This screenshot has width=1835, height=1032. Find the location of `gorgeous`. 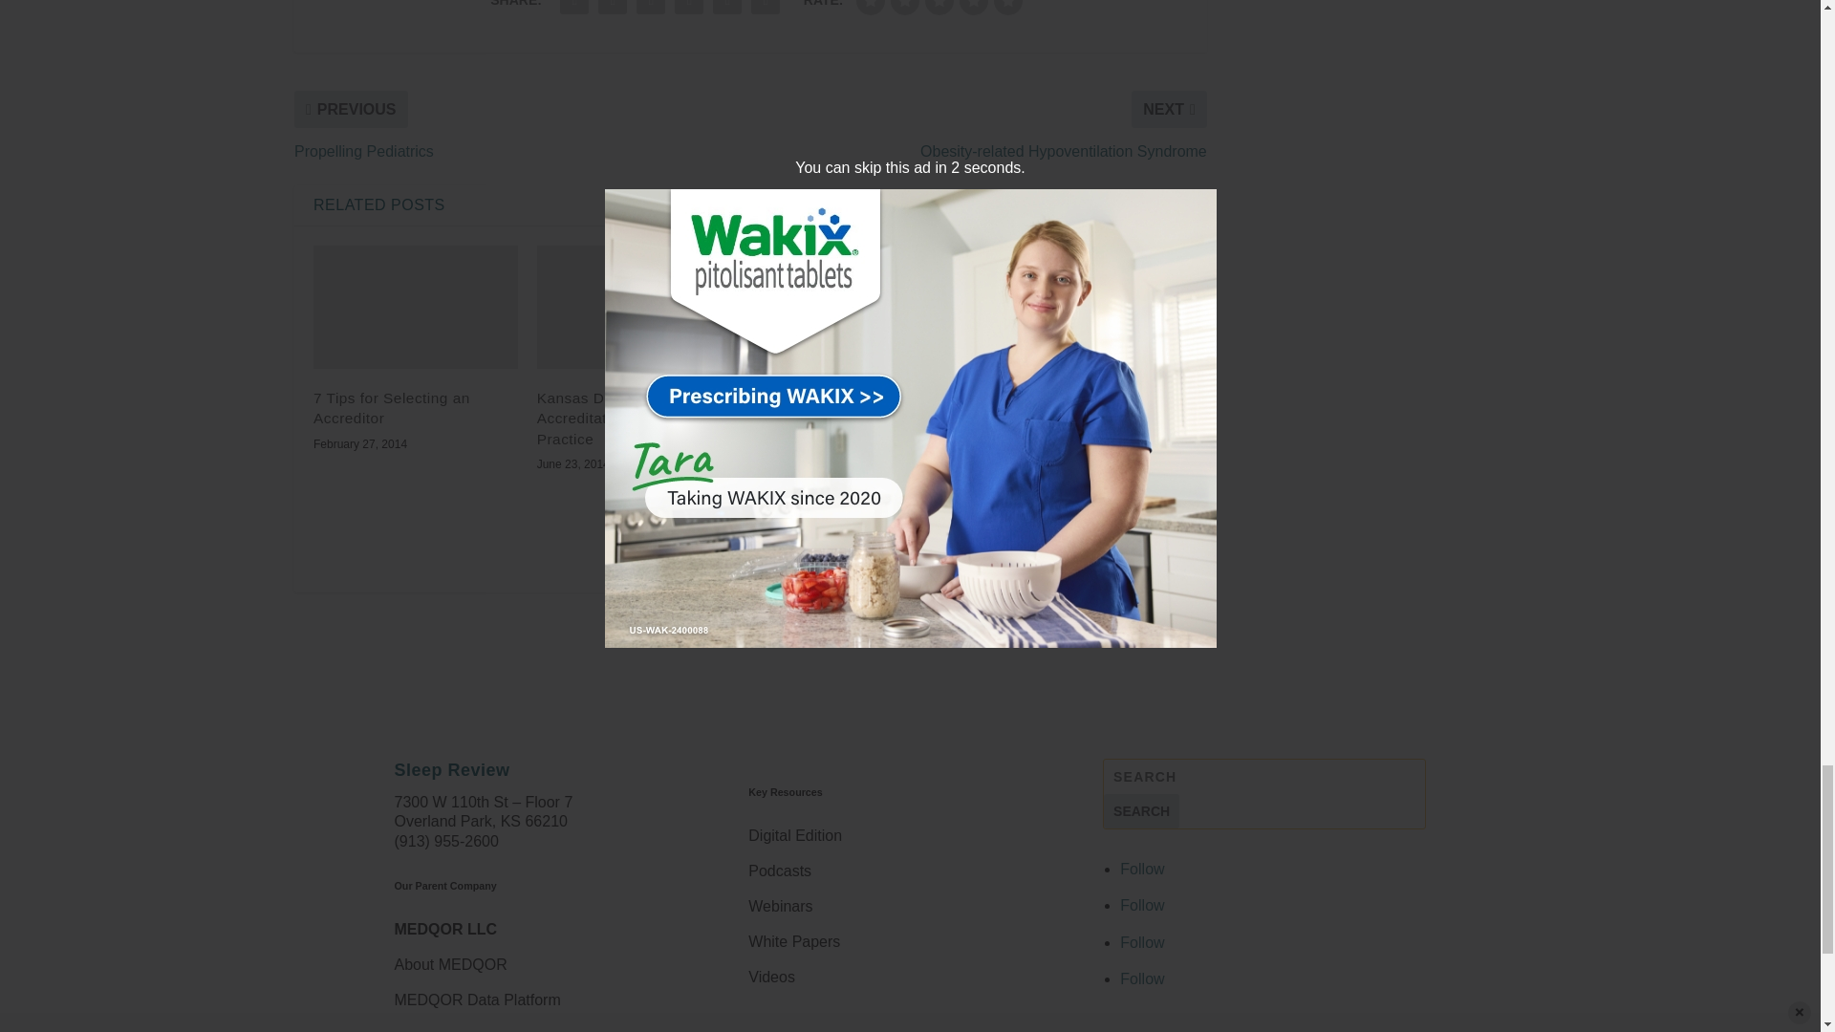

gorgeous is located at coordinates (1007, 8).